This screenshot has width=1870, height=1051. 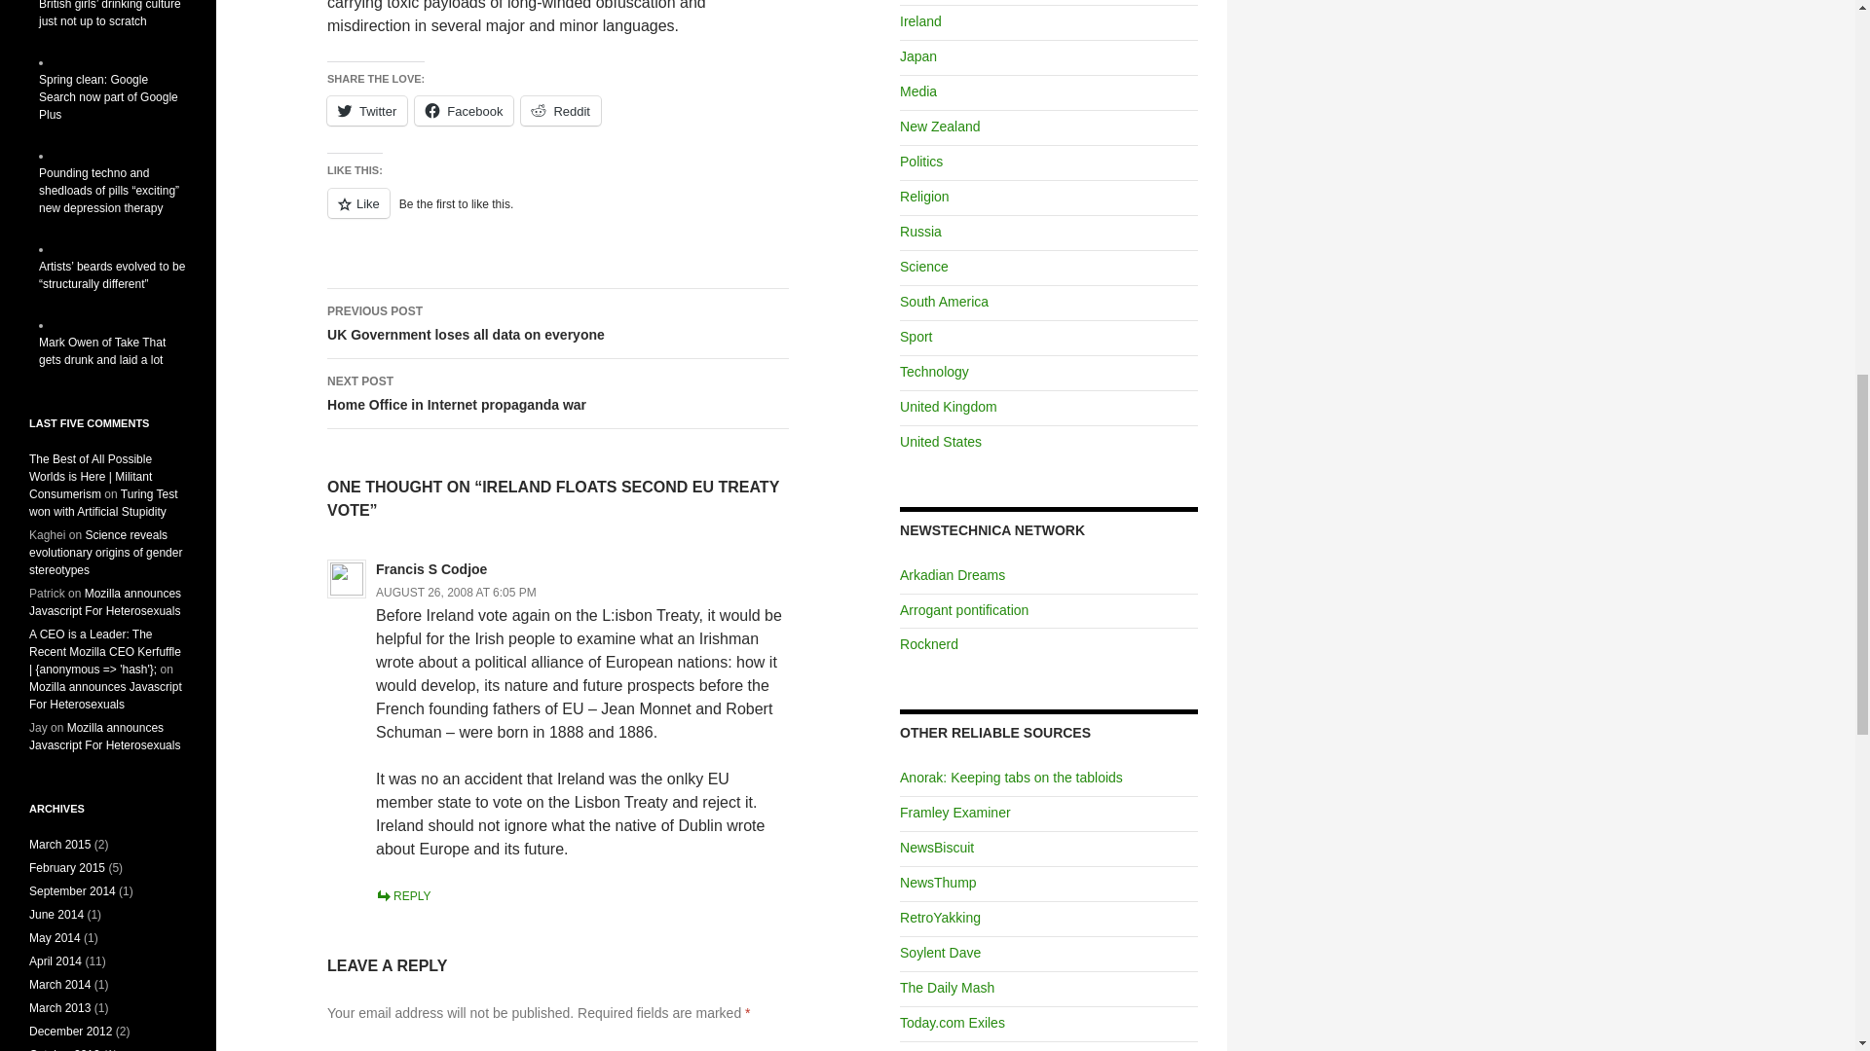 What do you see at coordinates (367, 111) in the screenshot?
I see `Like or Reblog` at bounding box center [367, 111].